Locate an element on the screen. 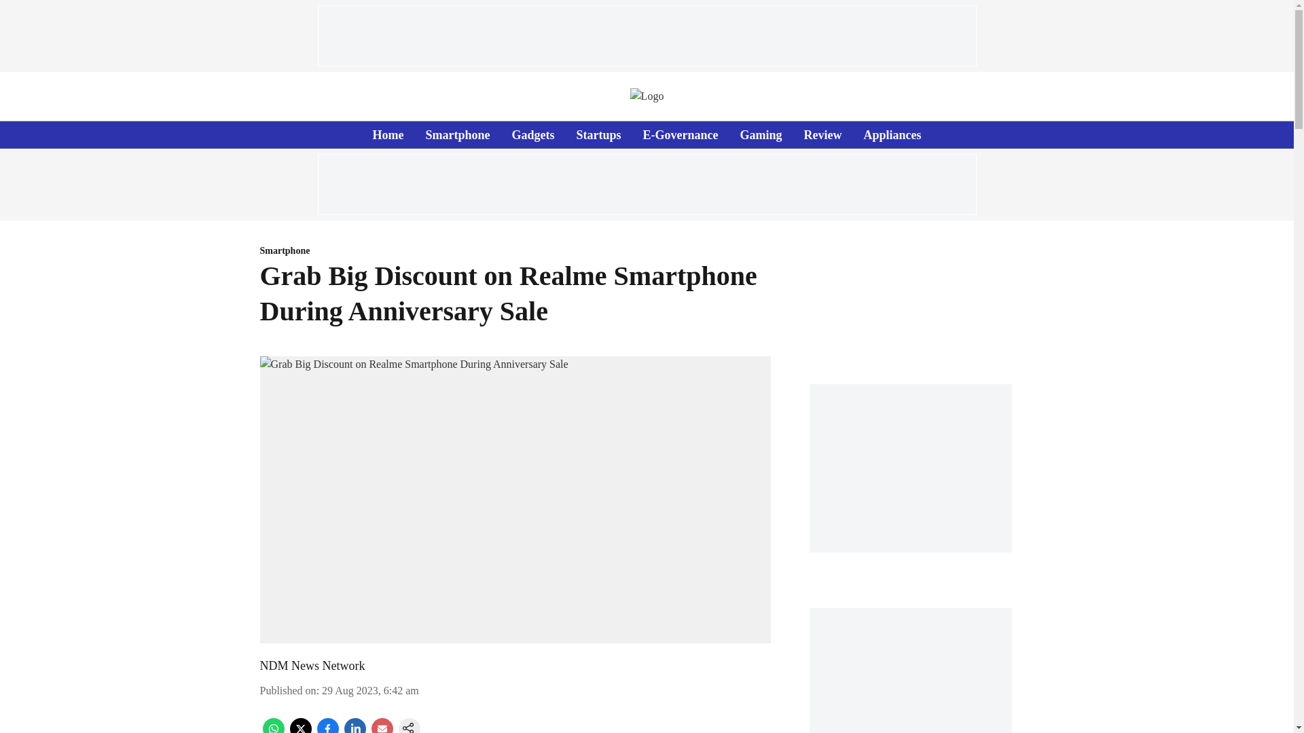 The image size is (1304, 733). Smartphone is located at coordinates (515, 251).